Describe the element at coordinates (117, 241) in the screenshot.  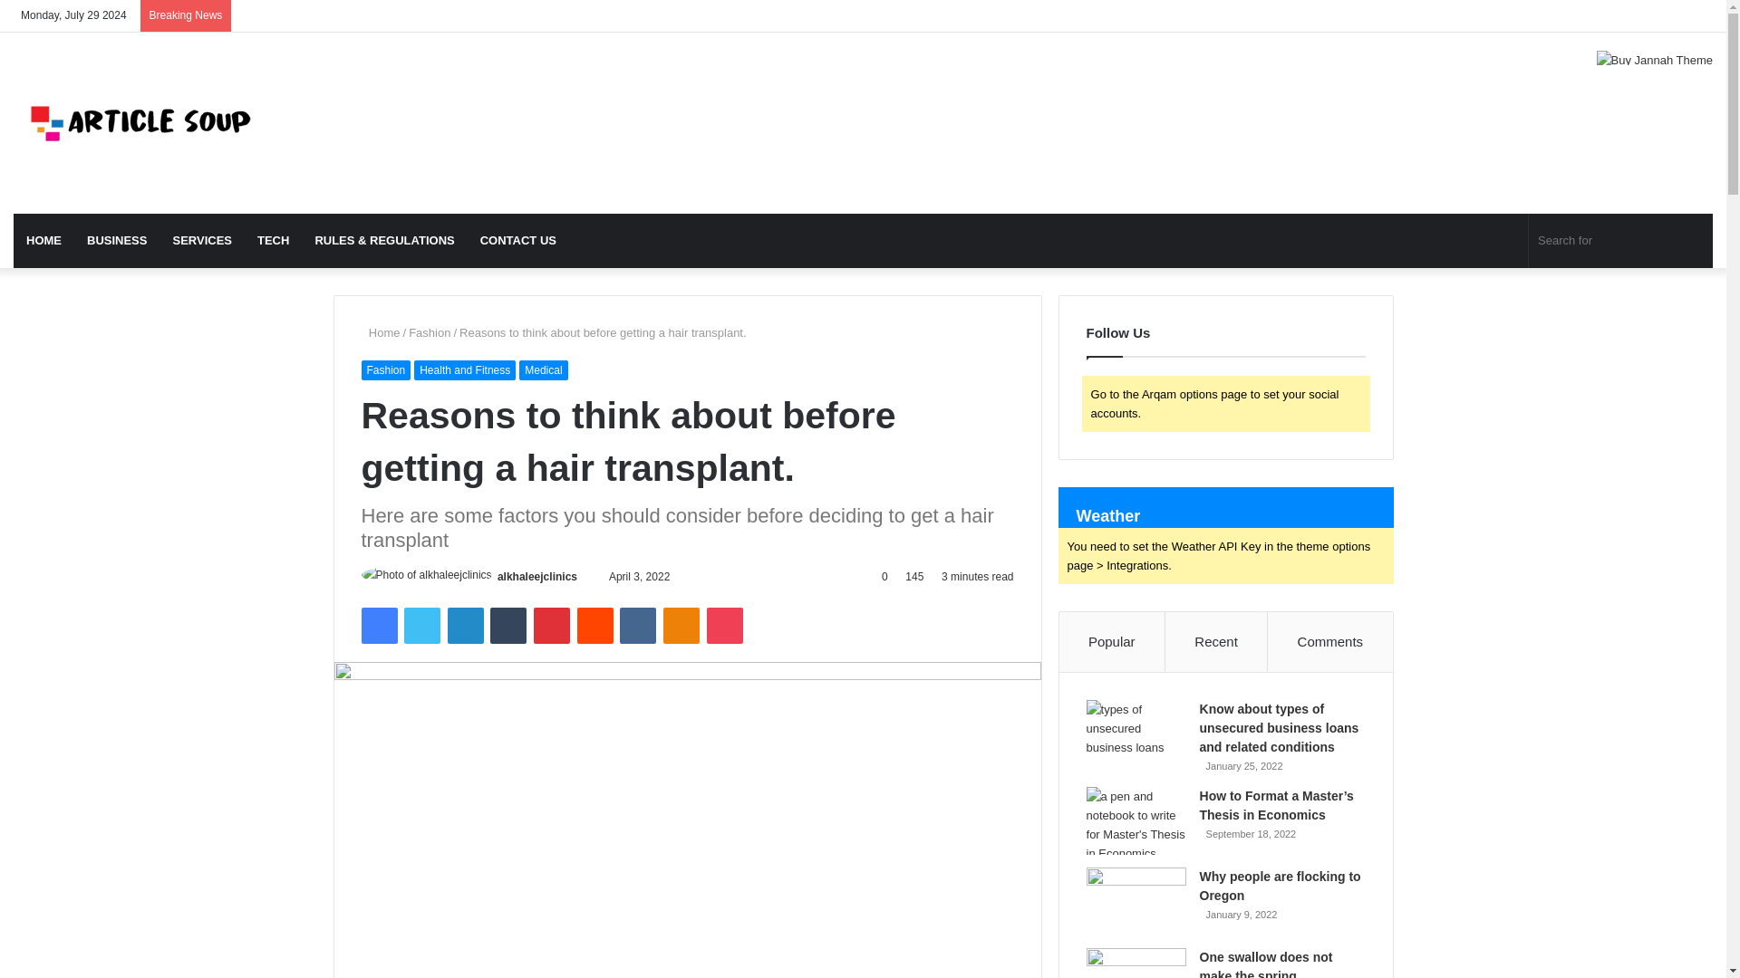
I see `BUSINESS` at that location.